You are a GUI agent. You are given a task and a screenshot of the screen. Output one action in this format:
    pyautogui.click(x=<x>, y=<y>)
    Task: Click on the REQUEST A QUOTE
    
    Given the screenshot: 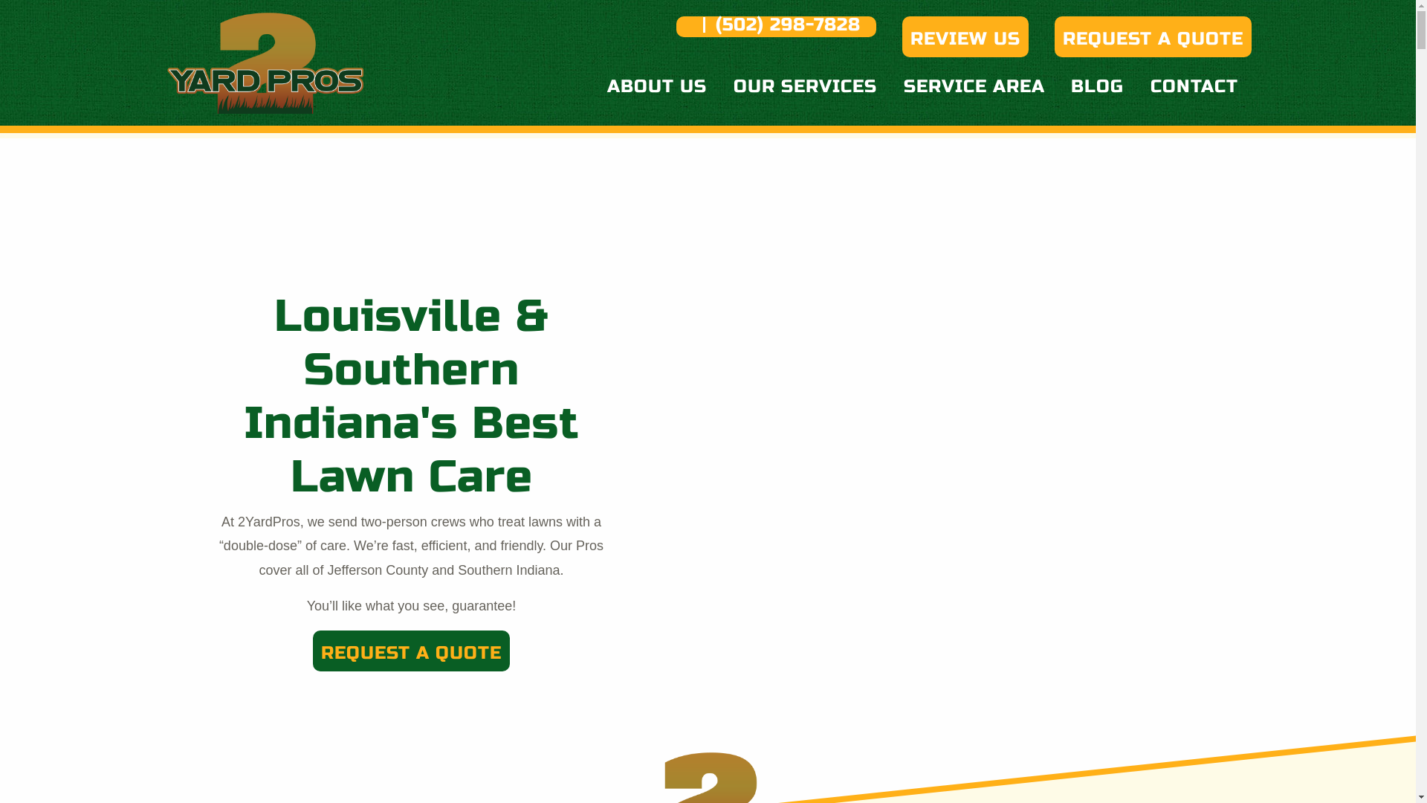 What is the action you would take?
    pyautogui.click(x=412, y=651)
    